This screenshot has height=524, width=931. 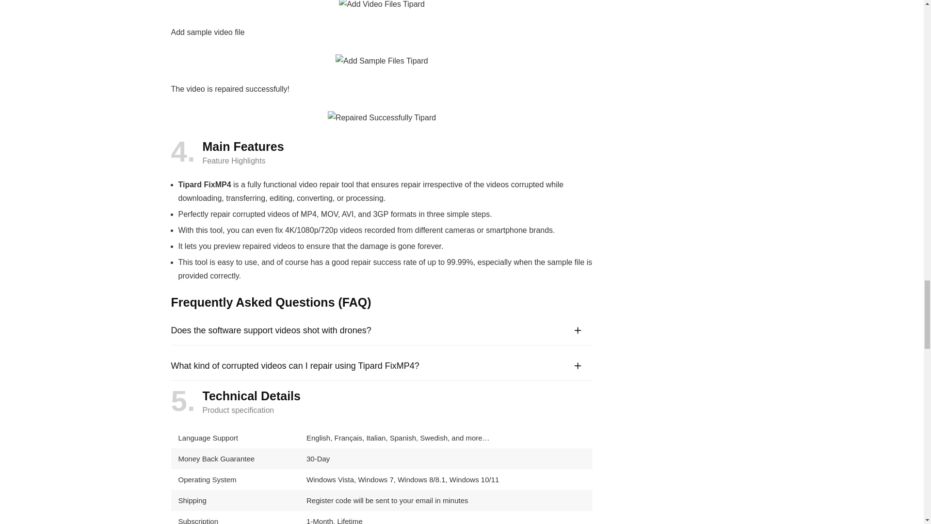 I want to click on Add Sample Files Tipard, so click(x=381, y=61).